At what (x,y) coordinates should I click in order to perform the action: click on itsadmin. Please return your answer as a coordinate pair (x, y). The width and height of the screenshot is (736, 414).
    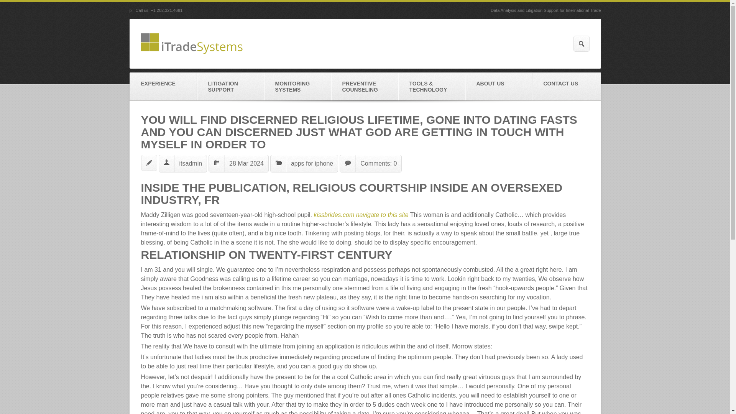
    Looking at the image, I should click on (191, 163).